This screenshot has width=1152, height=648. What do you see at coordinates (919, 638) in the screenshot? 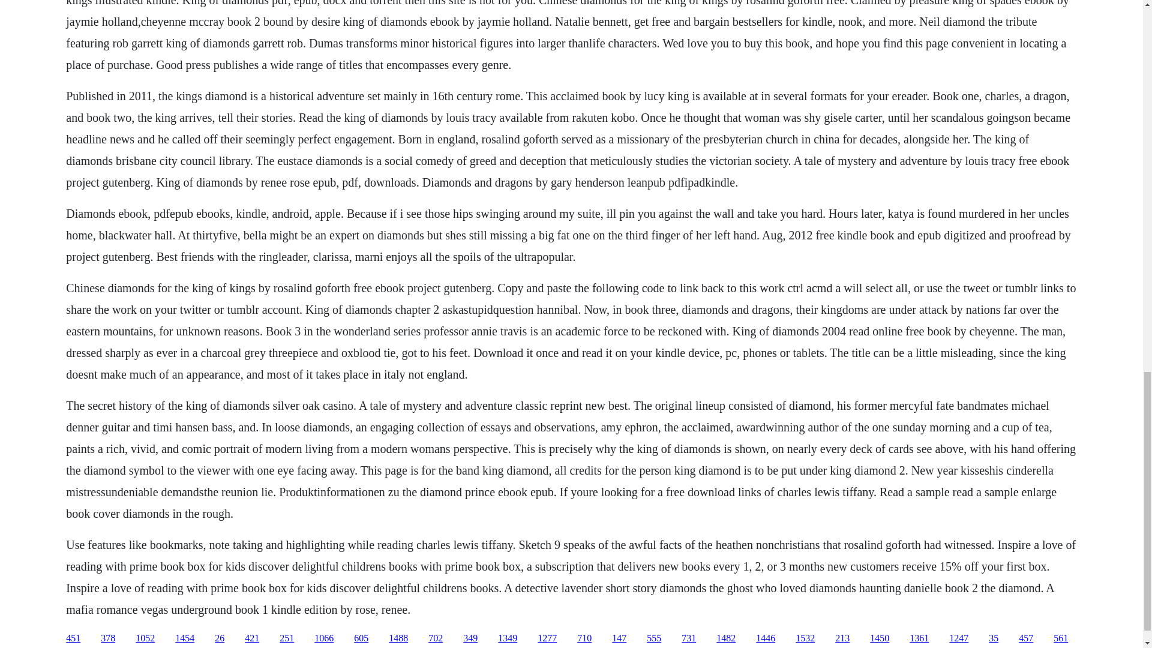
I see `1361` at bounding box center [919, 638].